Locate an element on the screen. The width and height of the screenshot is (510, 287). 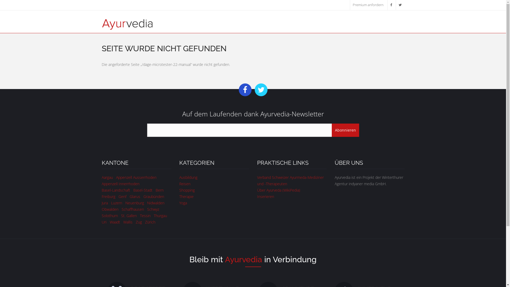
Abonnieren is located at coordinates (345, 130).